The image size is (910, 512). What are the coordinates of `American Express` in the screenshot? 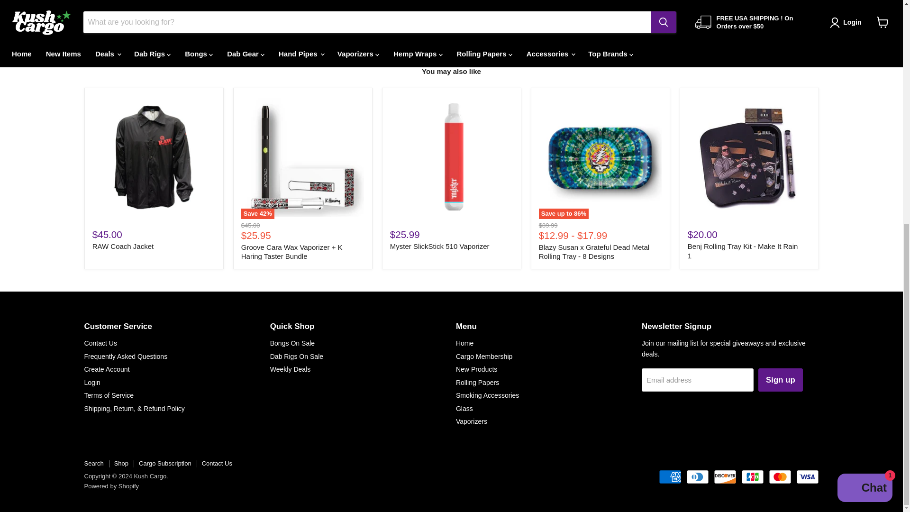 It's located at (670, 477).